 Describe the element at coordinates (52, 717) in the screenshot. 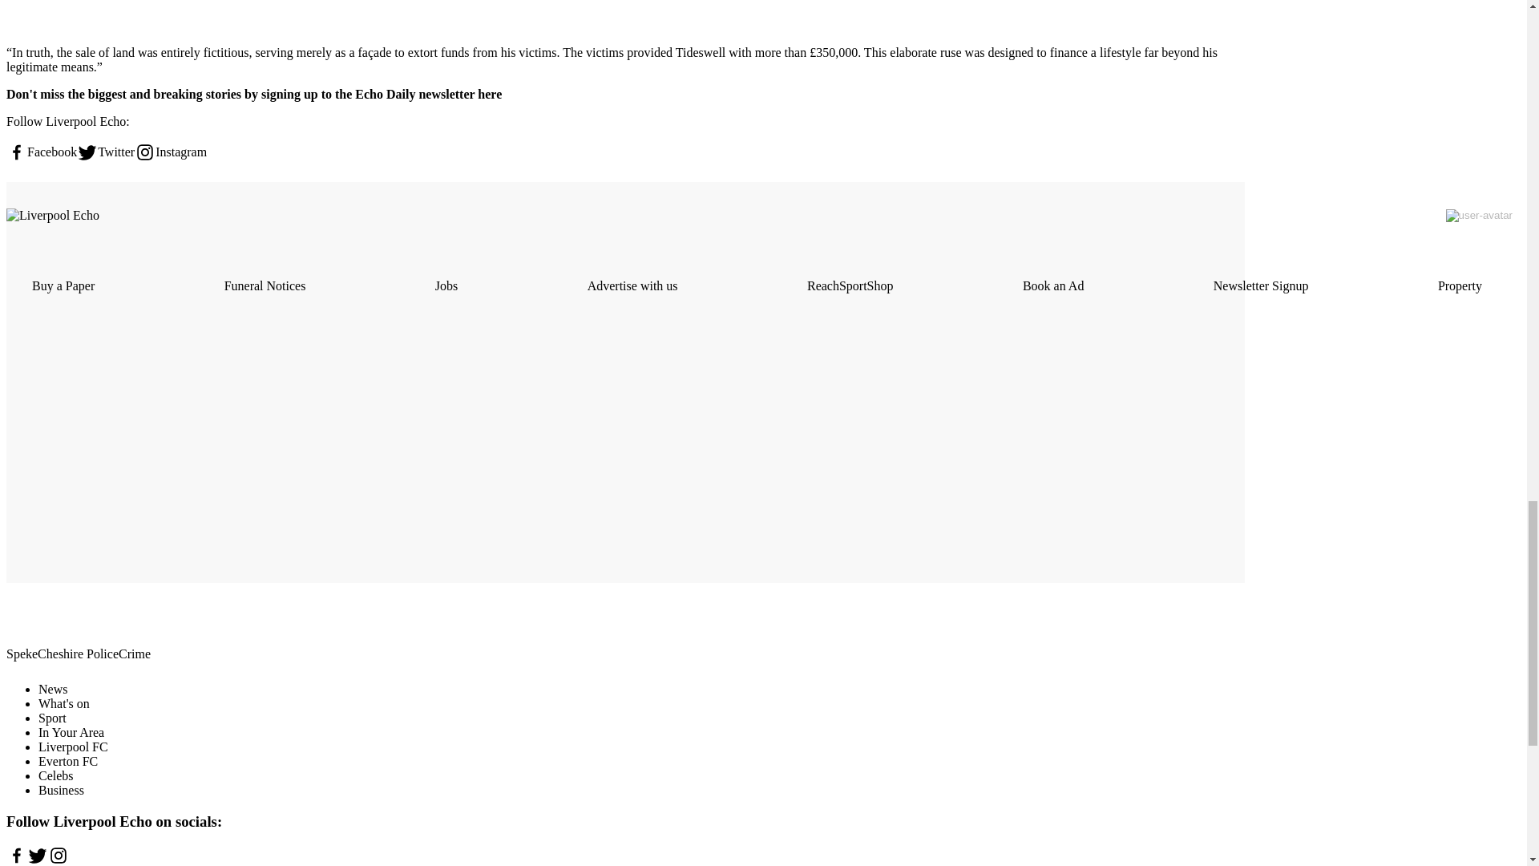

I see `Sport` at that location.